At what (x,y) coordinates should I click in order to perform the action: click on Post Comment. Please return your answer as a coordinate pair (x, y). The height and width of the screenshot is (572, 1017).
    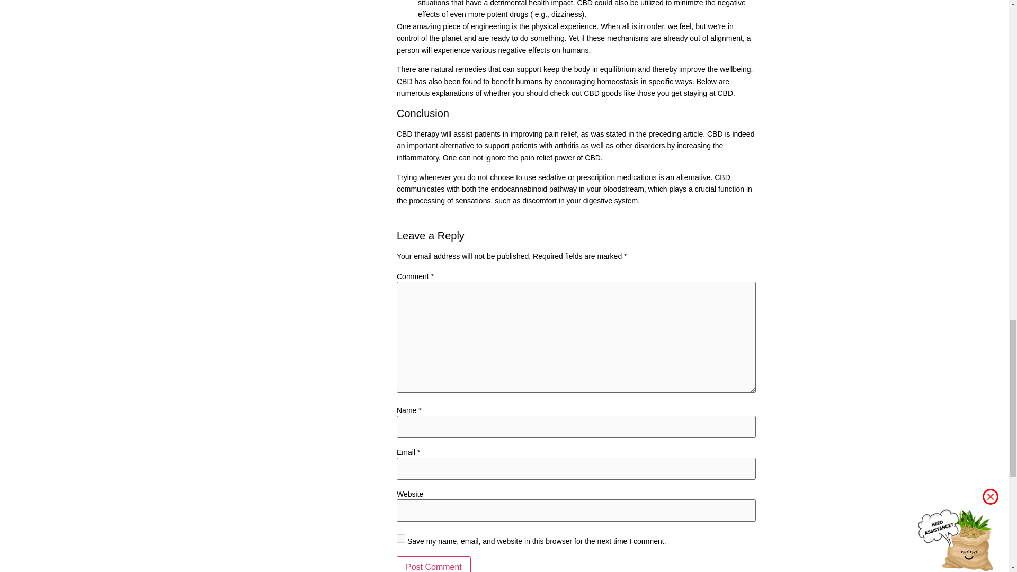
    Looking at the image, I should click on (433, 564).